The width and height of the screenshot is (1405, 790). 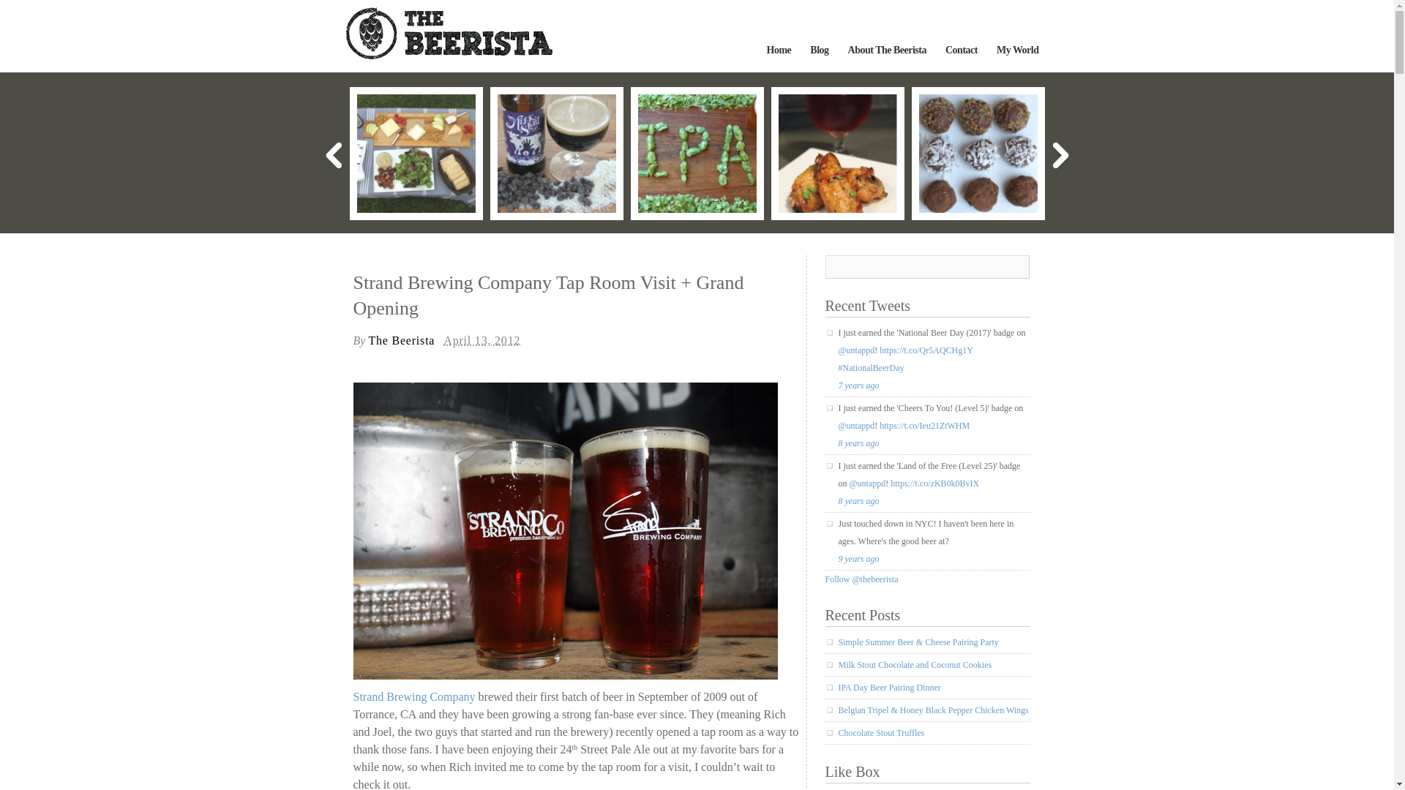 I want to click on Home, so click(x=779, y=50).